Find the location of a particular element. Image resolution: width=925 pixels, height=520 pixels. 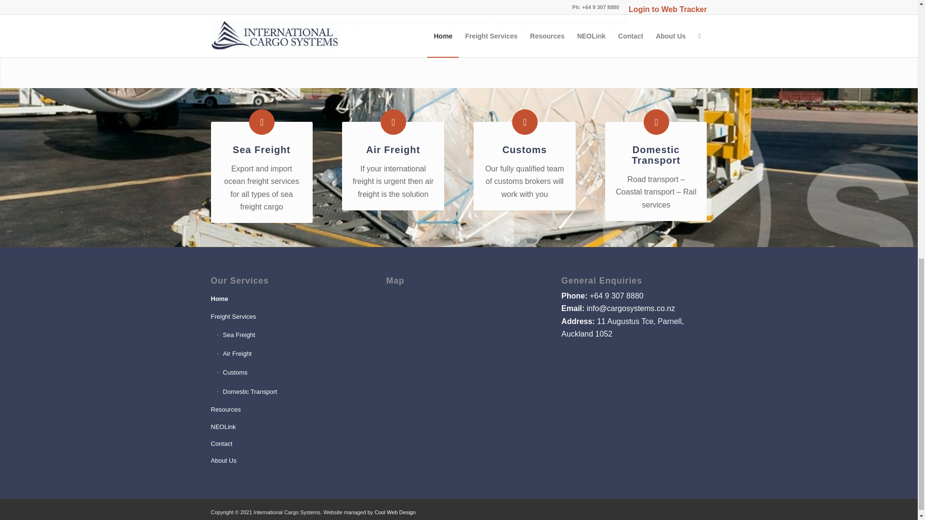

Air Freight is located at coordinates (393, 149).